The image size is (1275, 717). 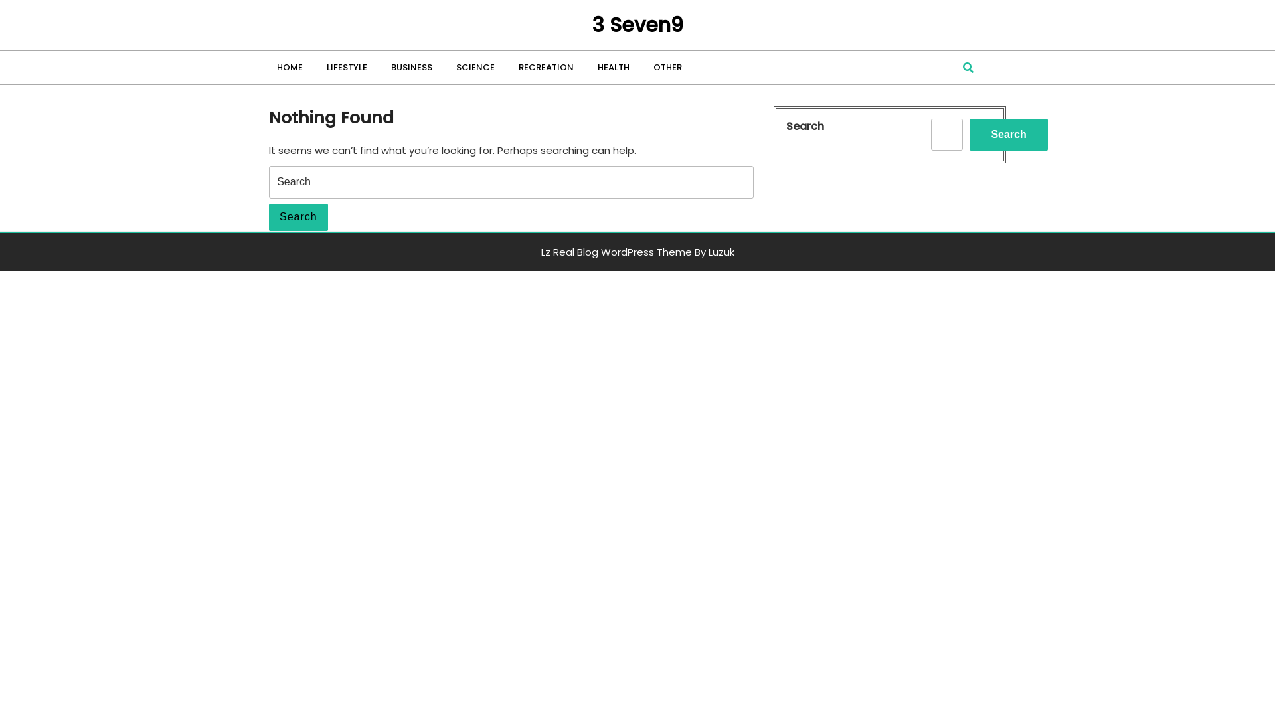 I want to click on Lz Real Blog WordPress Theme By Luzuk, so click(x=637, y=252).